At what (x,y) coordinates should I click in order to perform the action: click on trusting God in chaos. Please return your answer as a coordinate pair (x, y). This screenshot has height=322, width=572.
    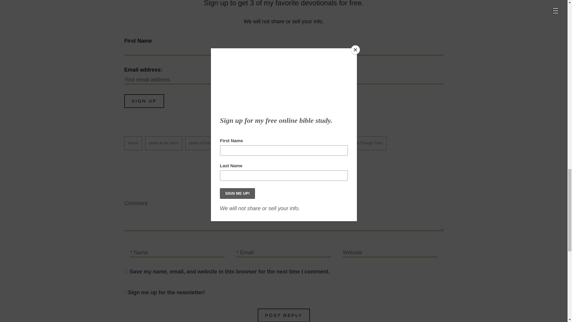
    Looking at the image, I should click on (268, 143).